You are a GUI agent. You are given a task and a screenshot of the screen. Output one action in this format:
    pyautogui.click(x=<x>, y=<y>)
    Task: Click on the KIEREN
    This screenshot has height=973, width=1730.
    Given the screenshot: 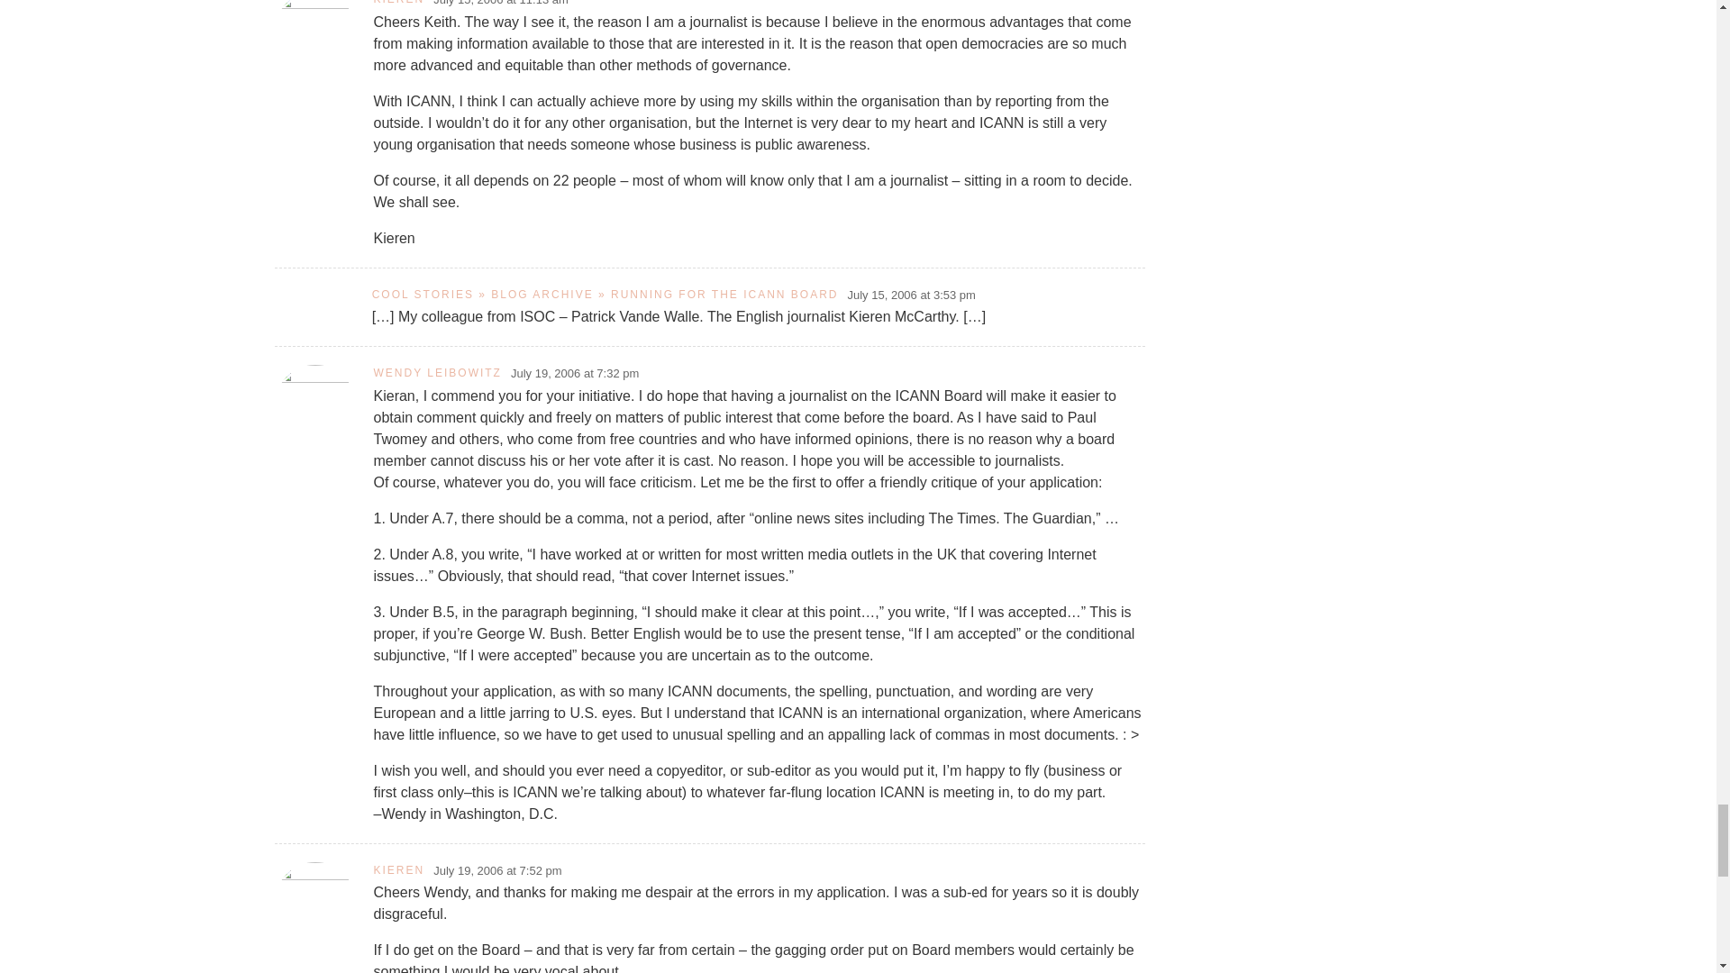 What is the action you would take?
    pyautogui.click(x=398, y=3)
    